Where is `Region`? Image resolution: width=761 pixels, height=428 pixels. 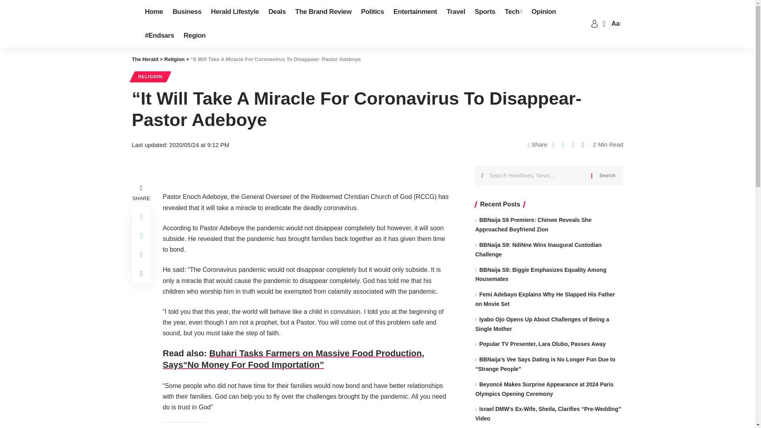 Region is located at coordinates (195, 36).